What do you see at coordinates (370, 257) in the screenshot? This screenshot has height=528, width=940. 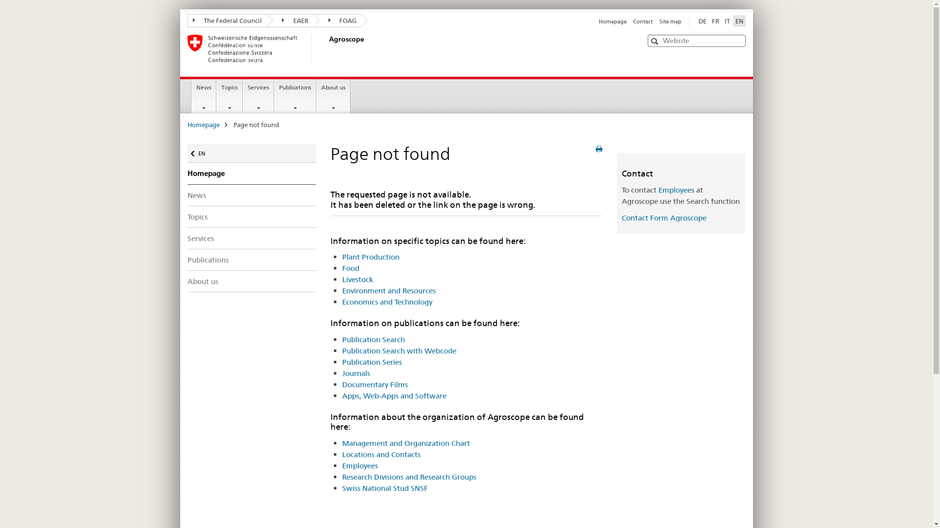 I see `Plant Production` at bounding box center [370, 257].